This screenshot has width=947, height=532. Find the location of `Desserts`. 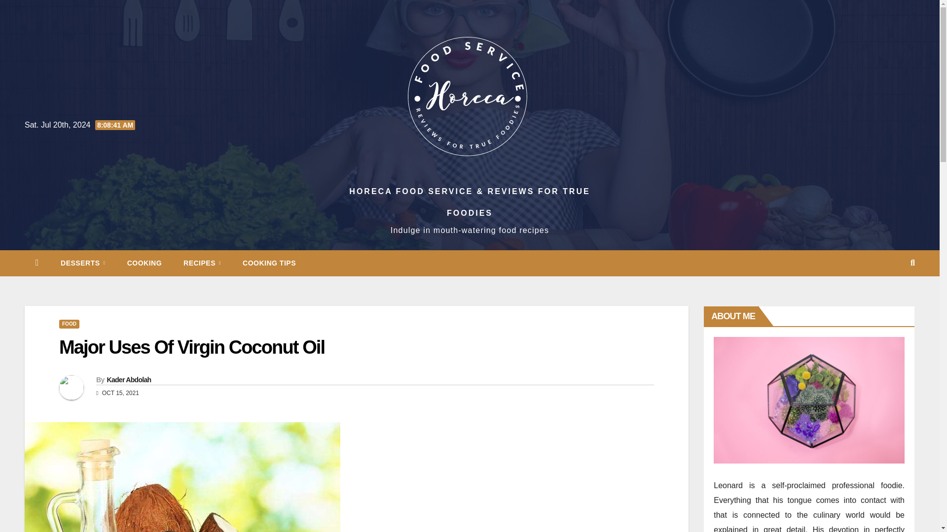

Desserts is located at coordinates (83, 263).